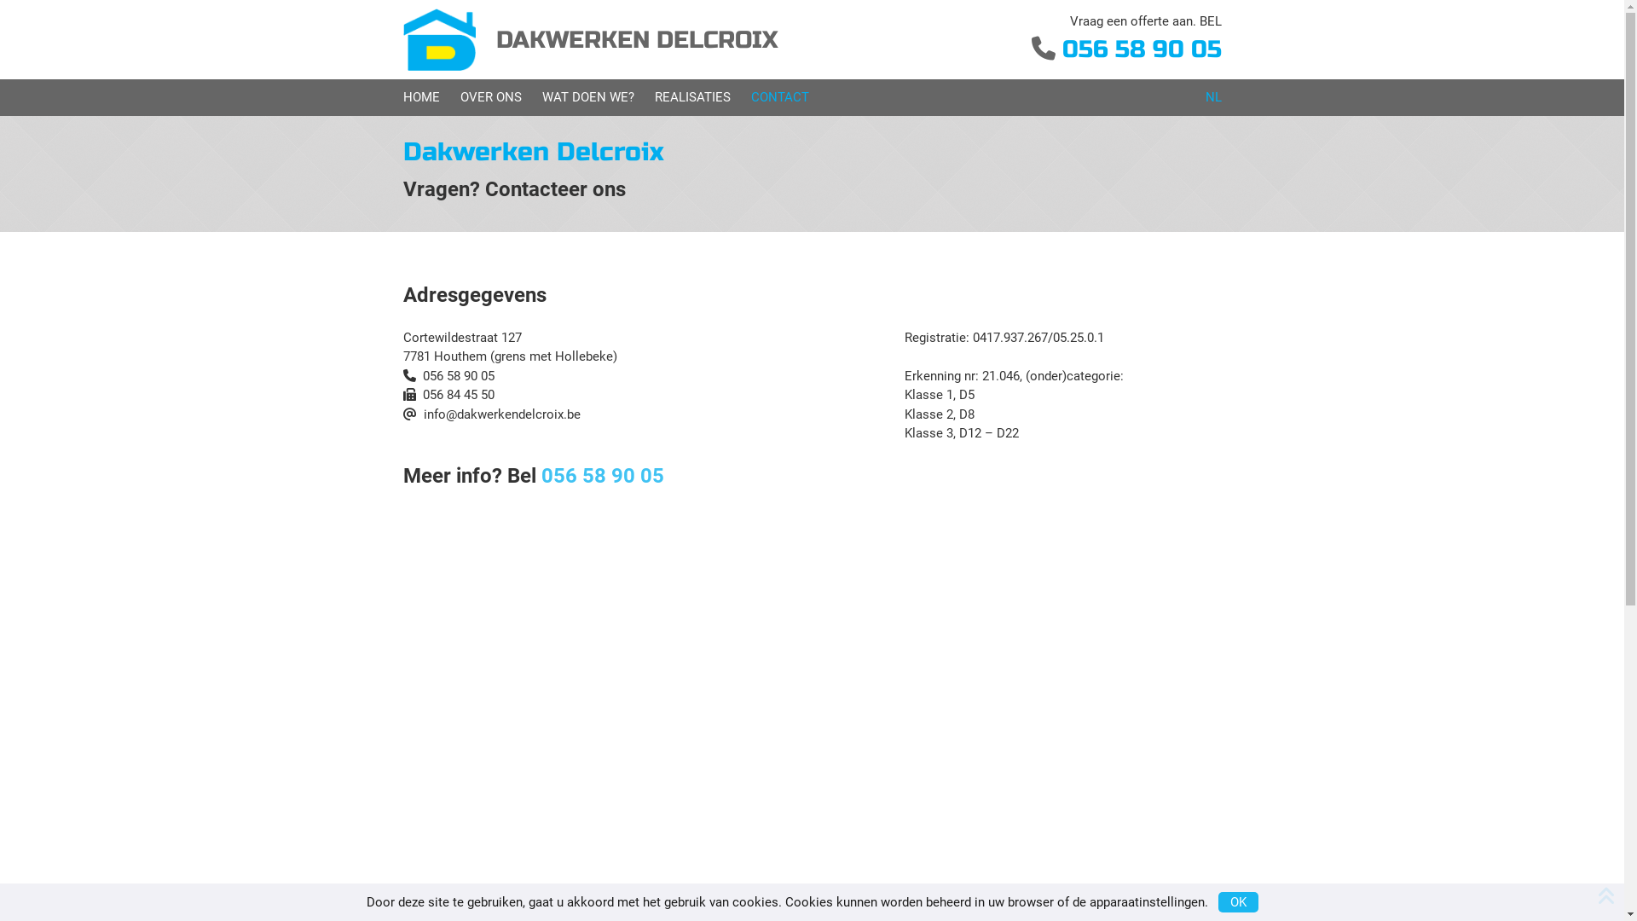 The width and height of the screenshot is (1637, 921). Describe the element at coordinates (779, 97) in the screenshot. I see `CONTACT` at that location.